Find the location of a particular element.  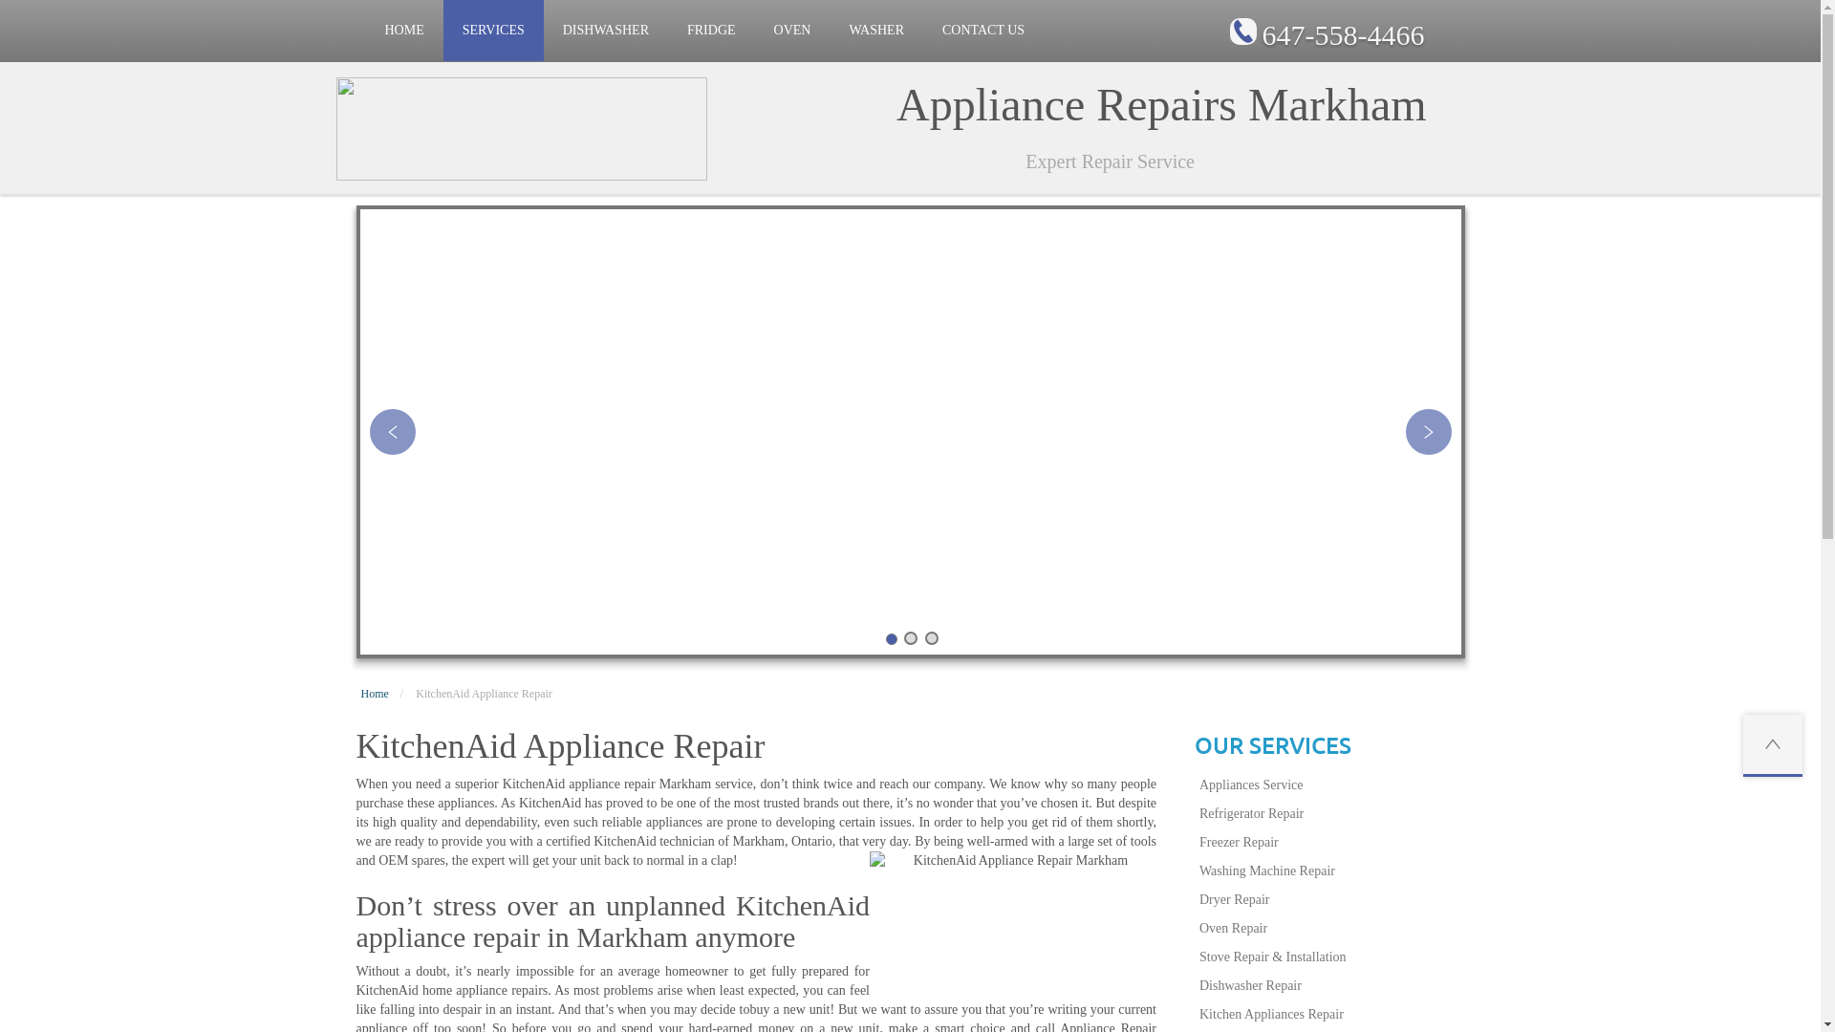

647-558-4466 is located at coordinates (1343, 34).